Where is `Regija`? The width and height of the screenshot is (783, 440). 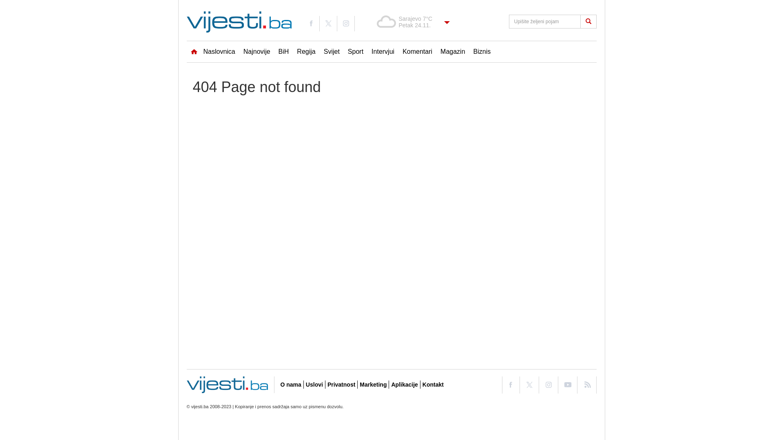 Regija is located at coordinates (306, 52).